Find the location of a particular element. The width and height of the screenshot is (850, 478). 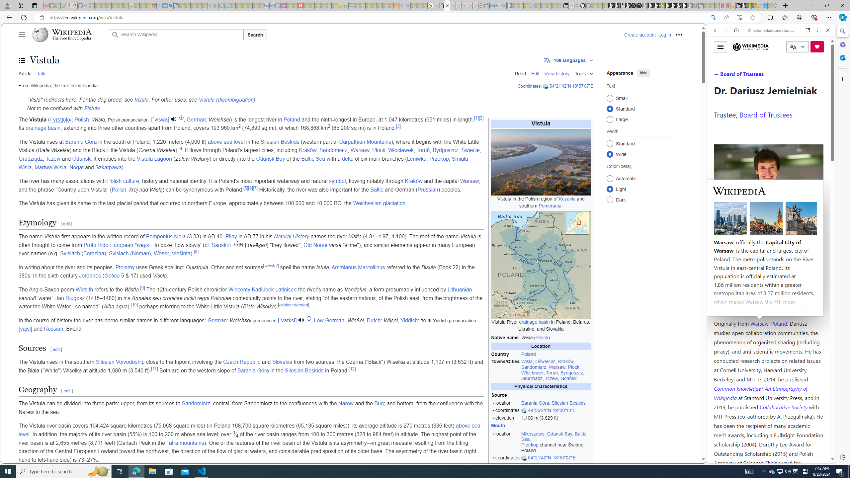

Play Free Online Games | Games from Microsoft Start is located at coordinates (673, 6).